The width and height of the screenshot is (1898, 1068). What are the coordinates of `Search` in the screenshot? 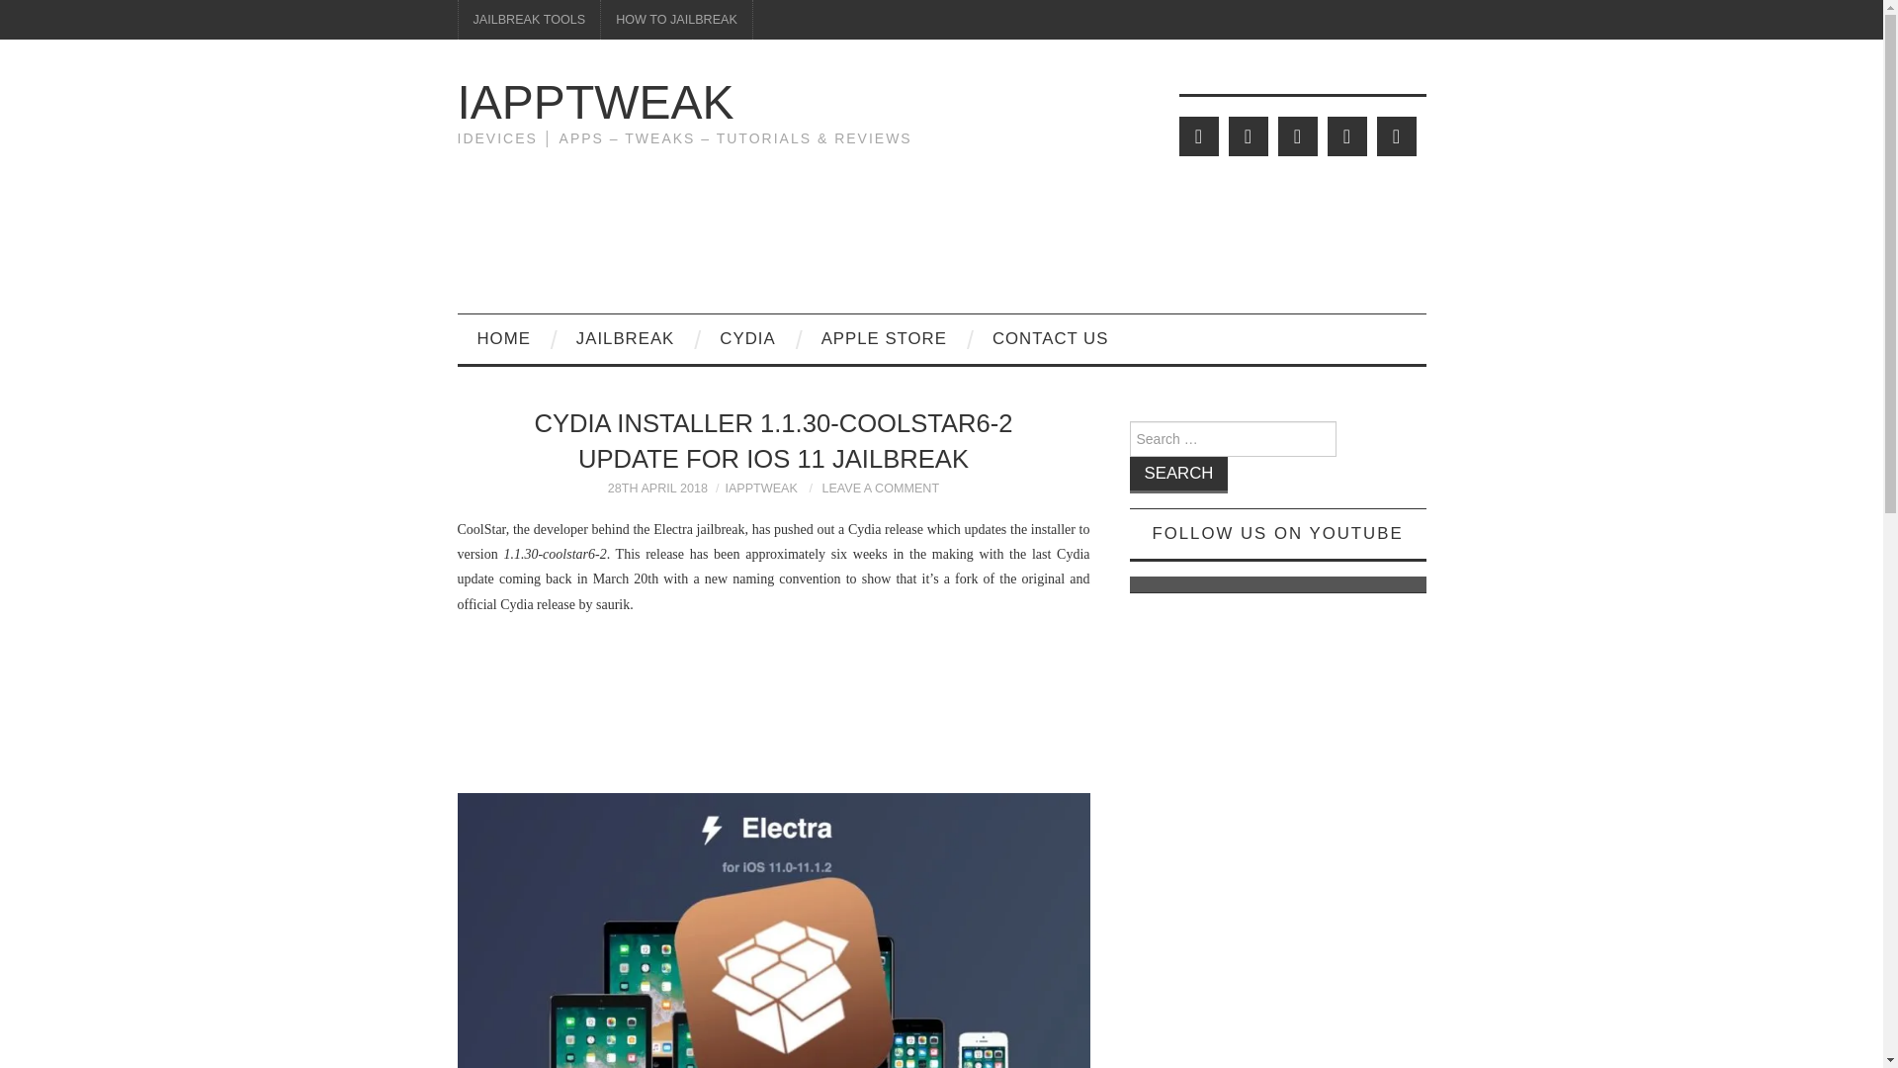 It's located at (1178, 475).